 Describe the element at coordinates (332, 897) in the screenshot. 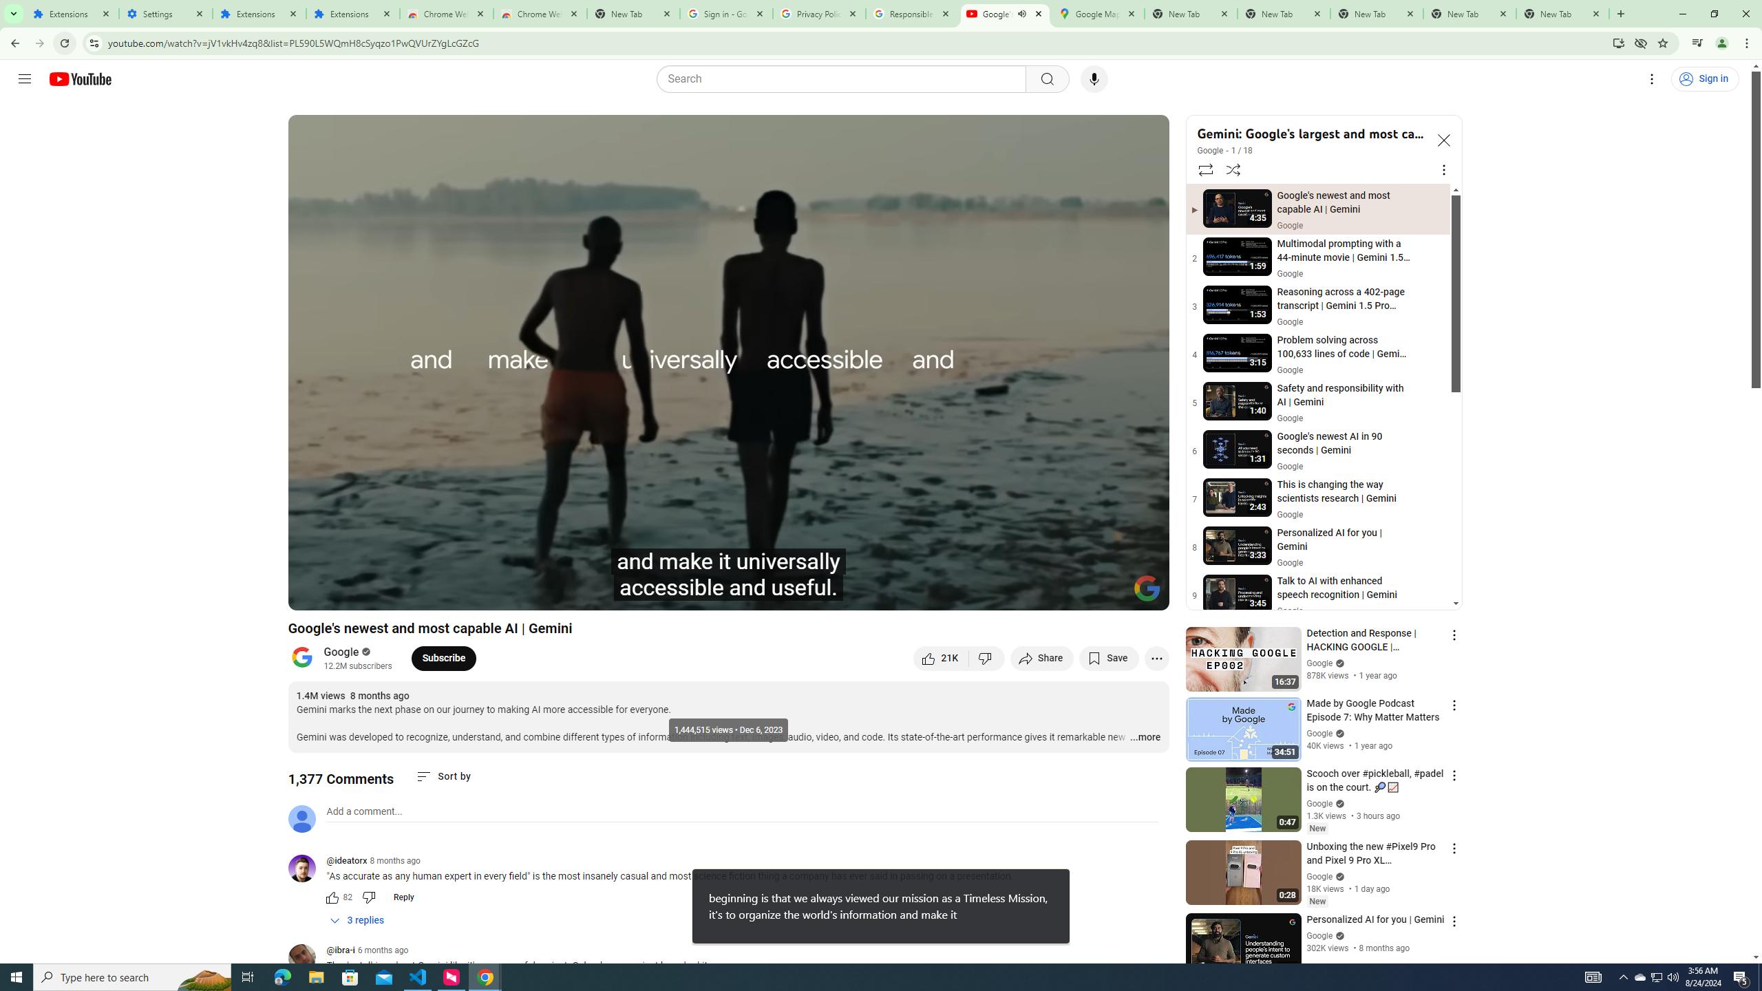

I see `Like this comment along with 82 other people` at that location.